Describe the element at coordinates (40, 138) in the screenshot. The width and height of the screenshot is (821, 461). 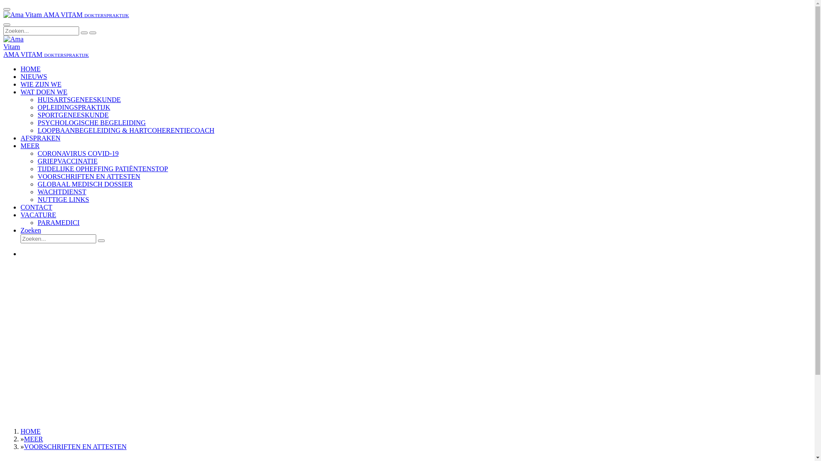
I see `AFSPRAKEN` at that location.